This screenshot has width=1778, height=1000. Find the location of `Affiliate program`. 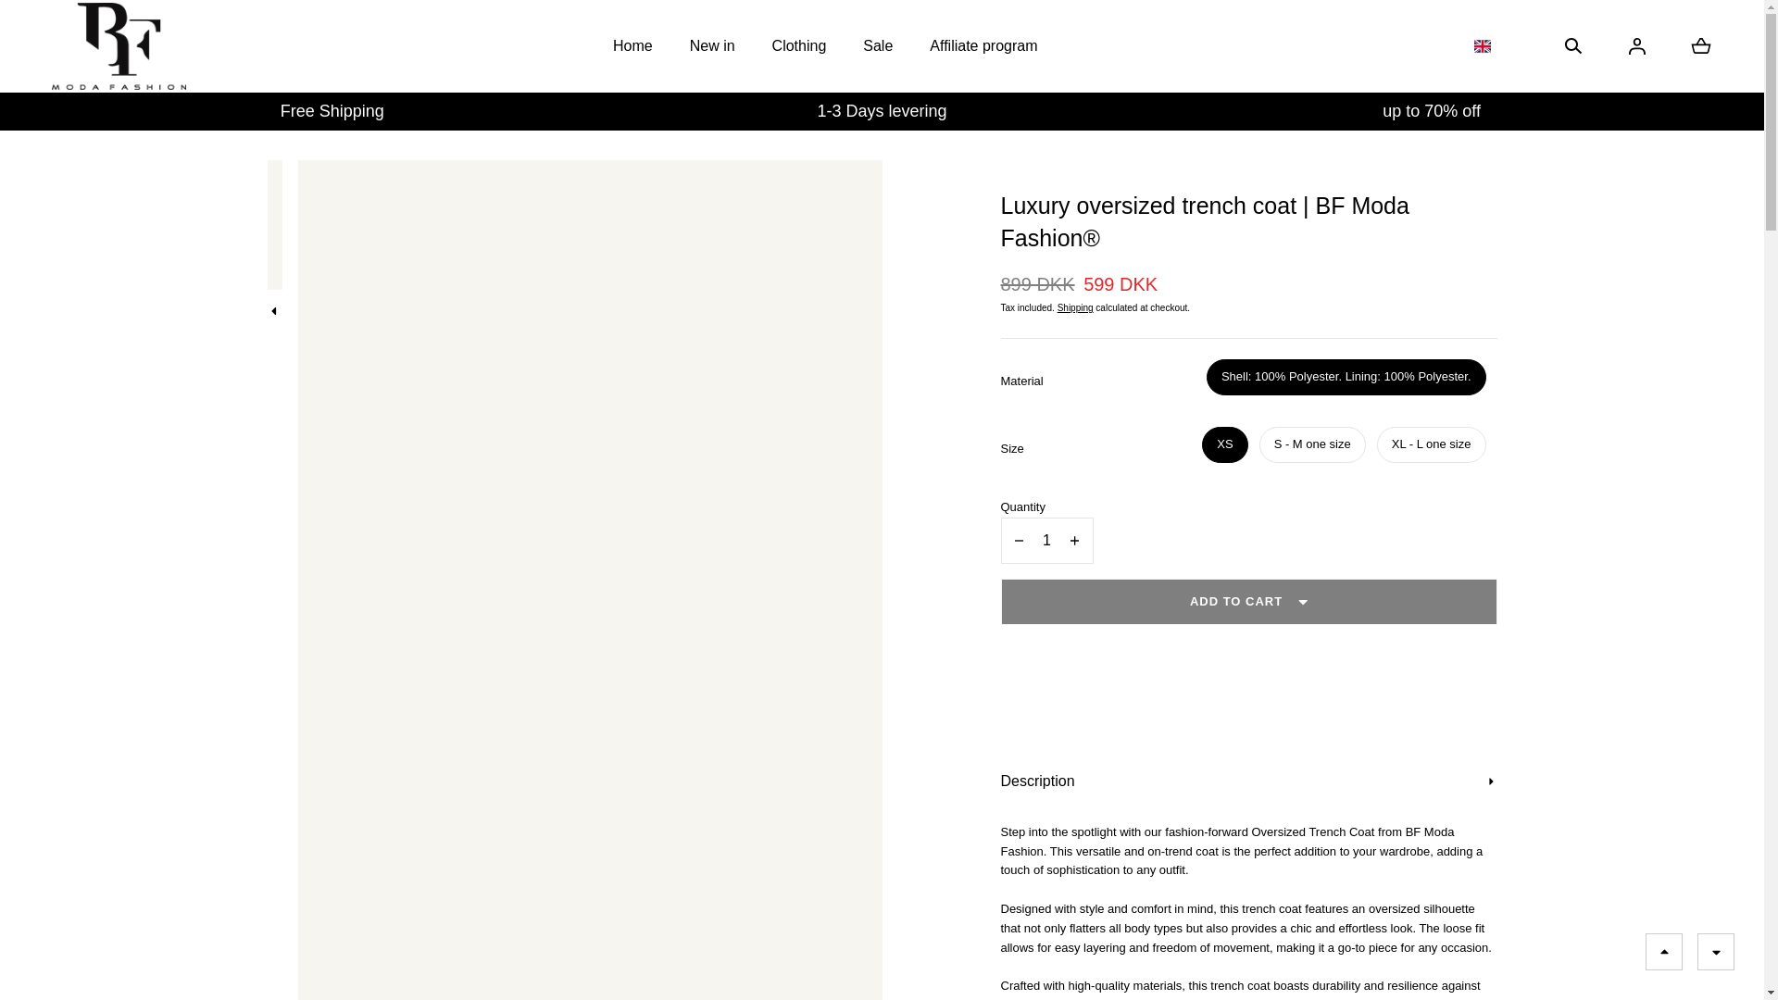

Affiliate program is located at coordinates (983, 46).